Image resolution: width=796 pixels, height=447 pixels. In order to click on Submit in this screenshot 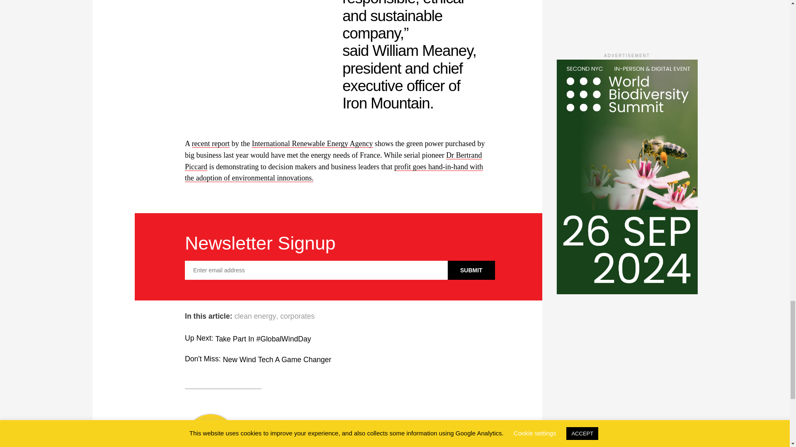, I will do `click(471, 270)`.